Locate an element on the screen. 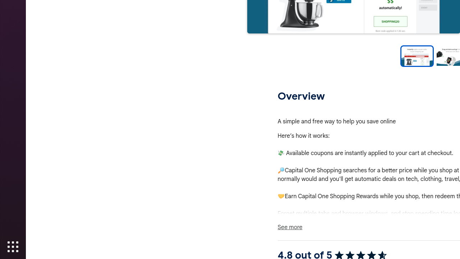 The image size is (460, 259). Show Applications is located at coordinates (13, 247).